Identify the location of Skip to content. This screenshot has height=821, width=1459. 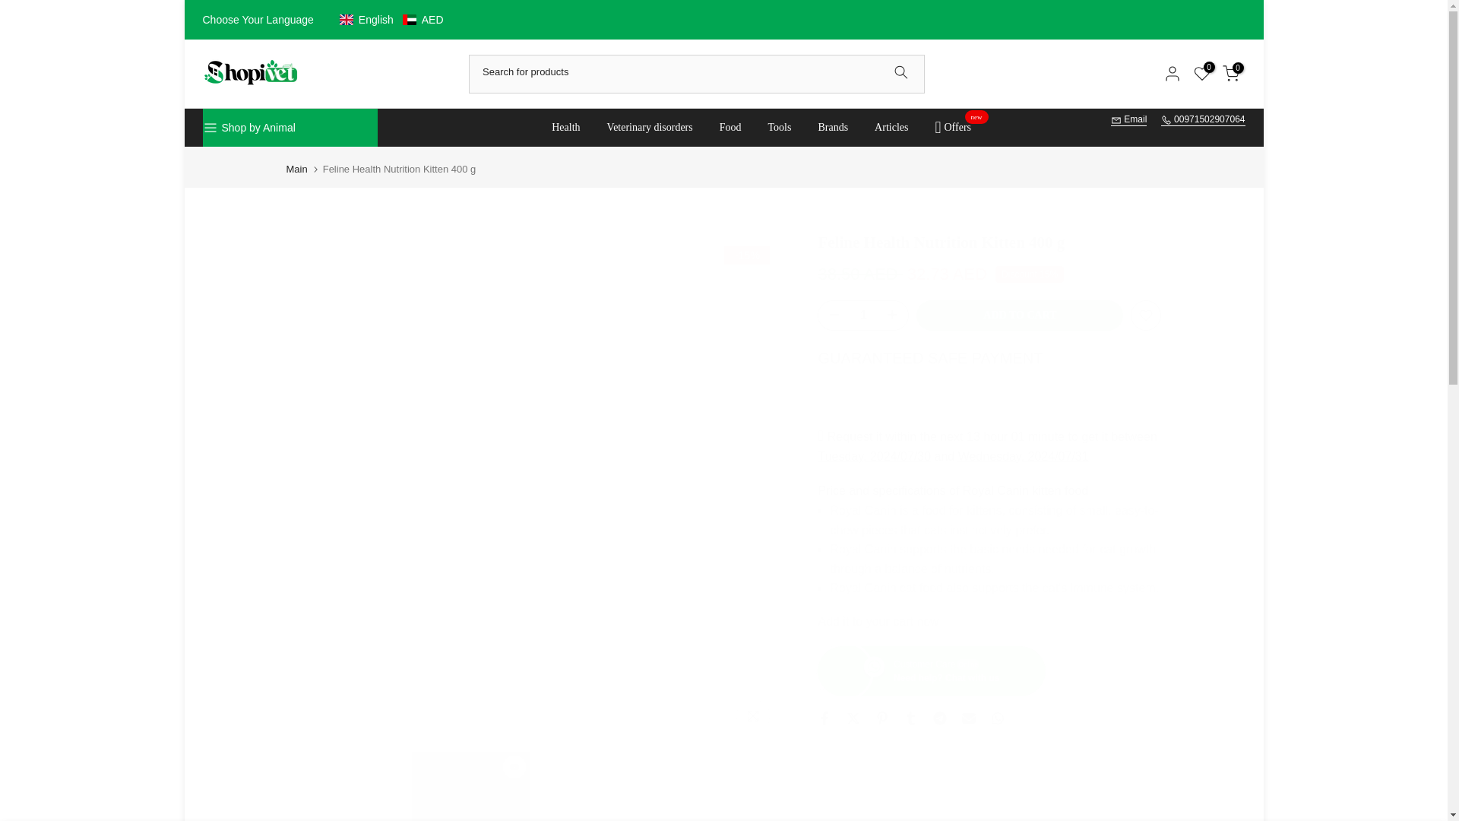
(11, 8).